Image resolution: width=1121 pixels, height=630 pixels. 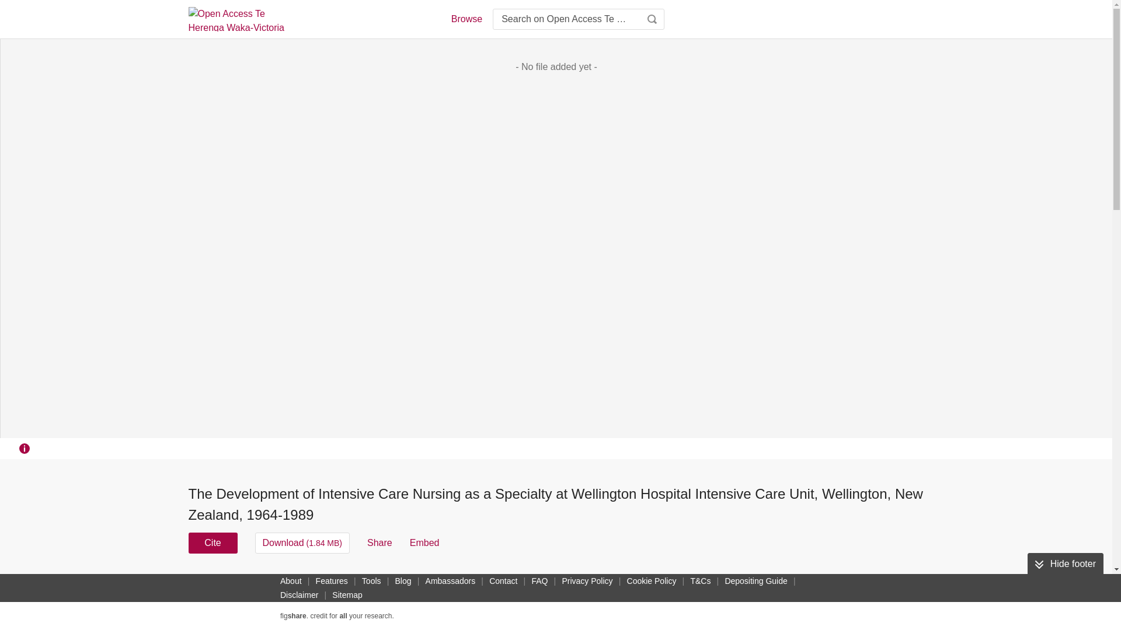 What do you see at coordinates (291, 580) in the screenshot?
I see `About` at bounding box center [291, 580].